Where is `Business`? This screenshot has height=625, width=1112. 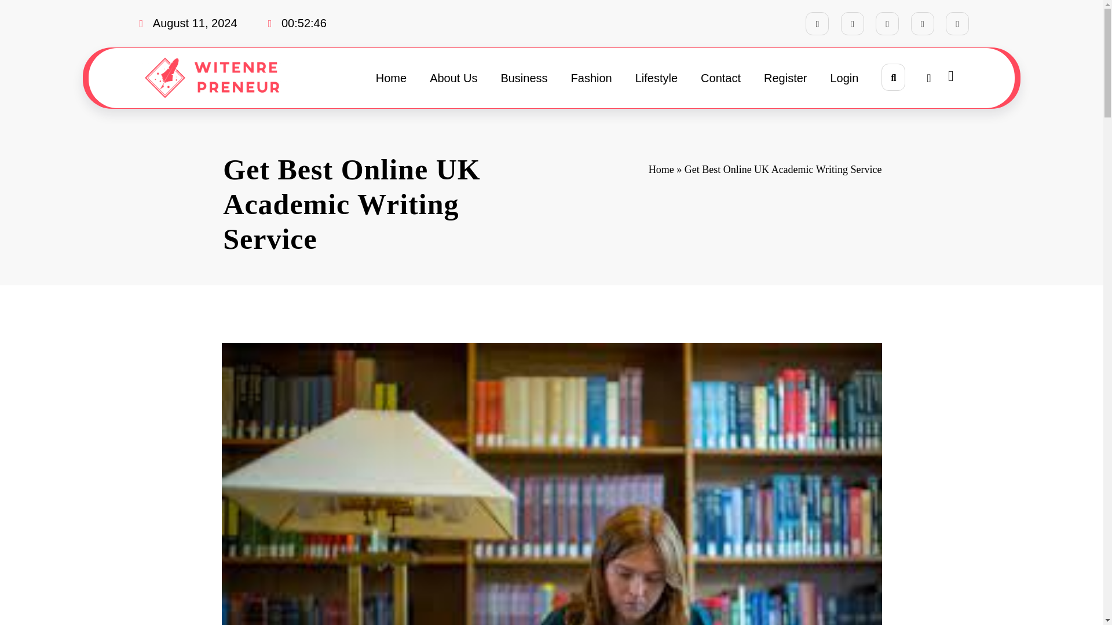
Business is located at coordinates (524, 78).